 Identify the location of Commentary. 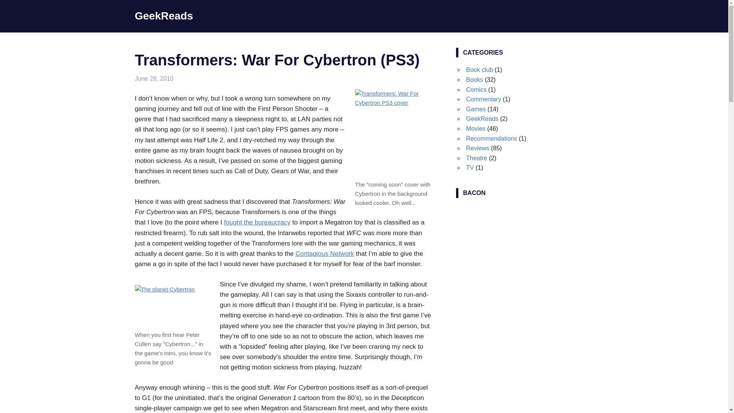
(484, 99).